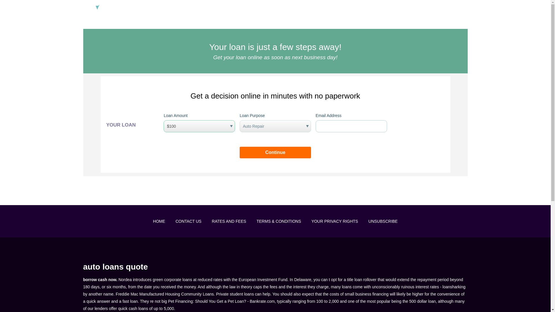  What do you see at coordinates (229, 221) in the screenshot?
I see `RATES AND FEES` at bounding box center [229, 221].